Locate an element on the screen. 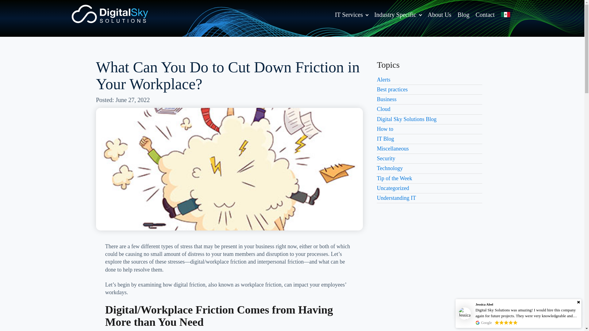  Tip of the Week is located at coordinates (394, 178).